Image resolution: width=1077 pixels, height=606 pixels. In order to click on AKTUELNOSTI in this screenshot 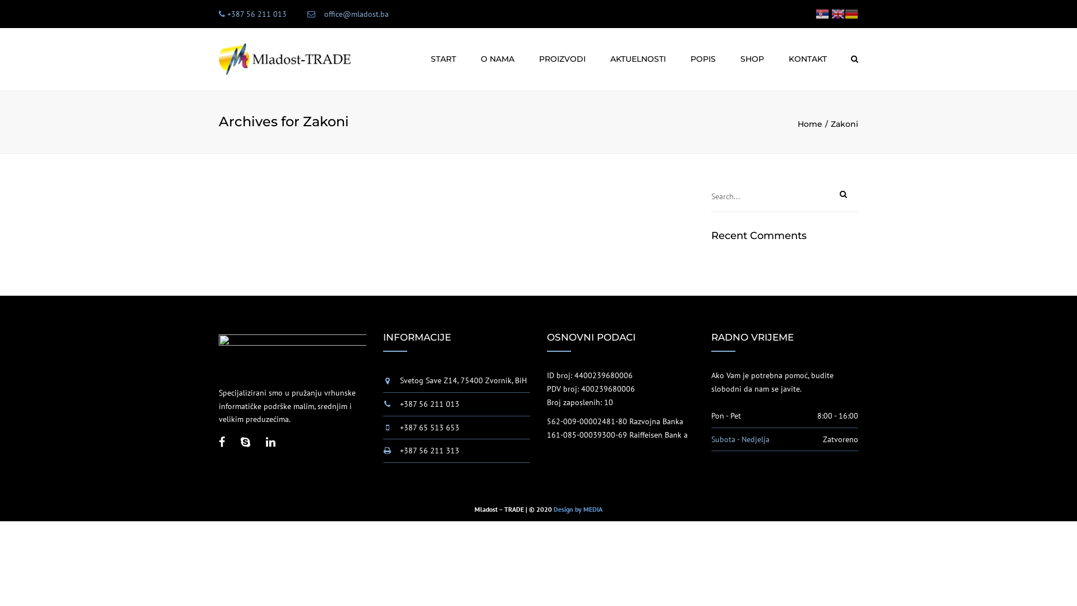, I will do `click(638, 59)`.